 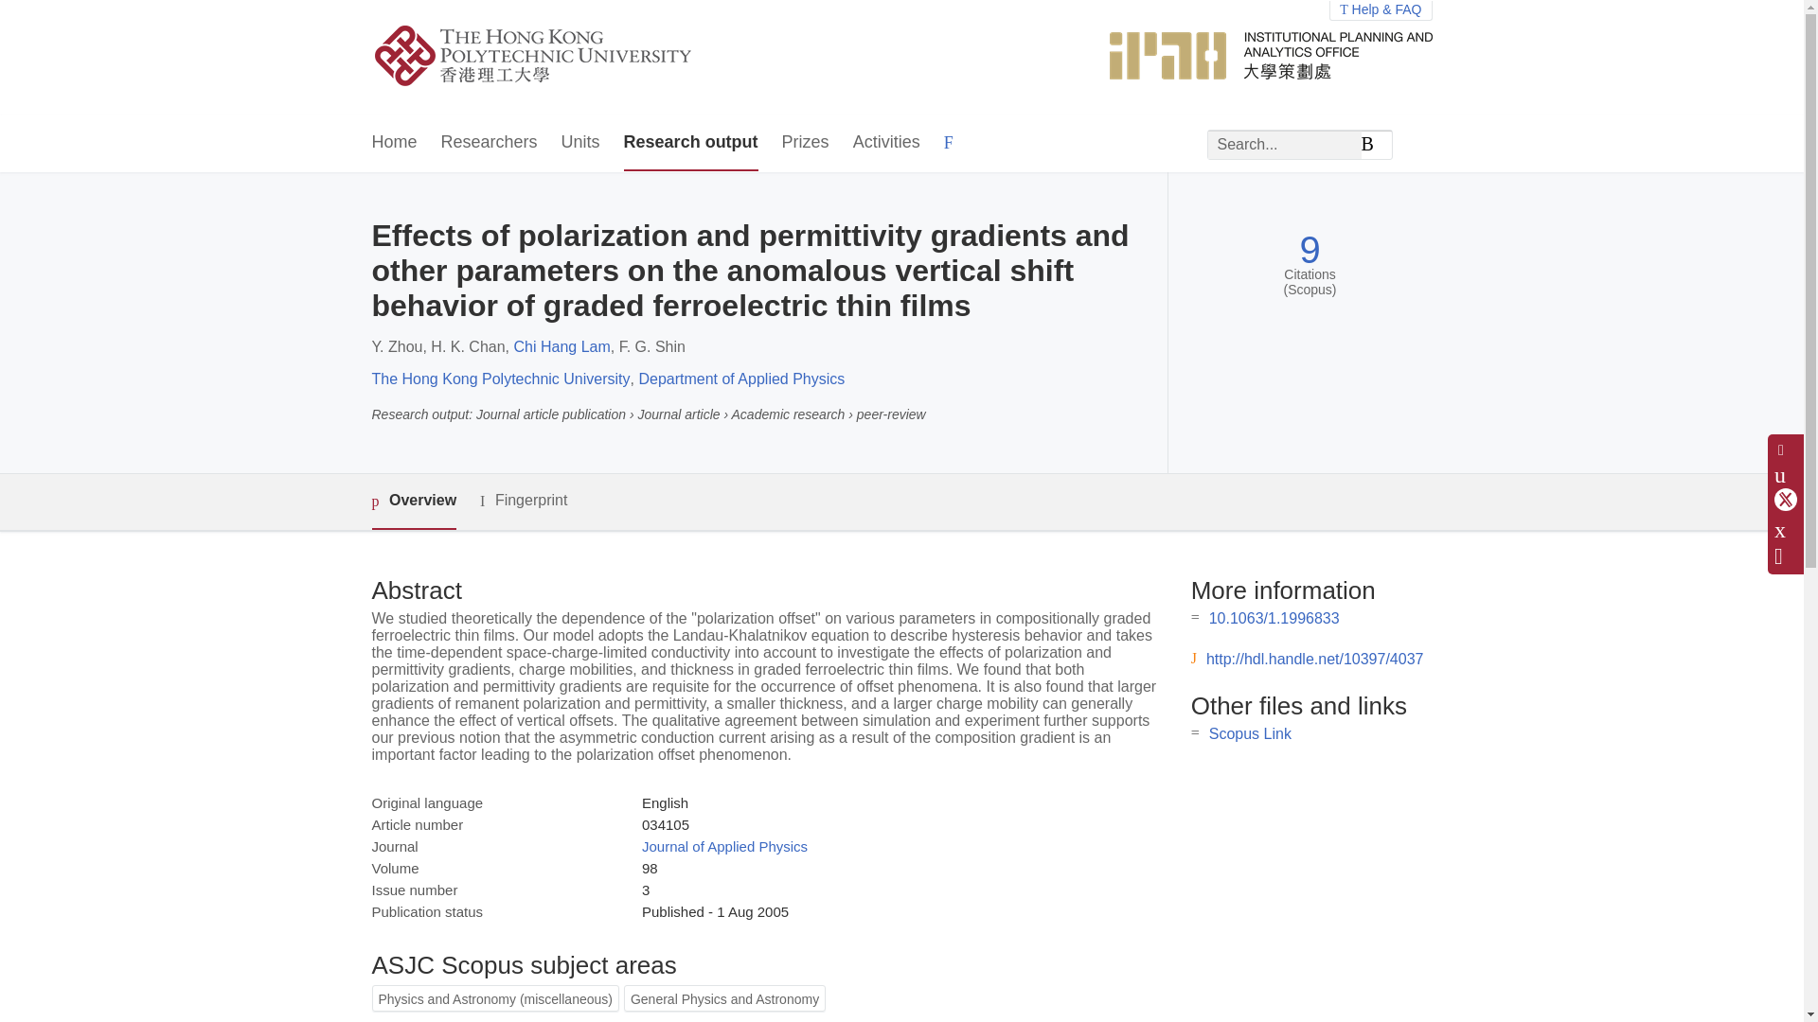 I want to click on Research output, so click(x=690, y=144).